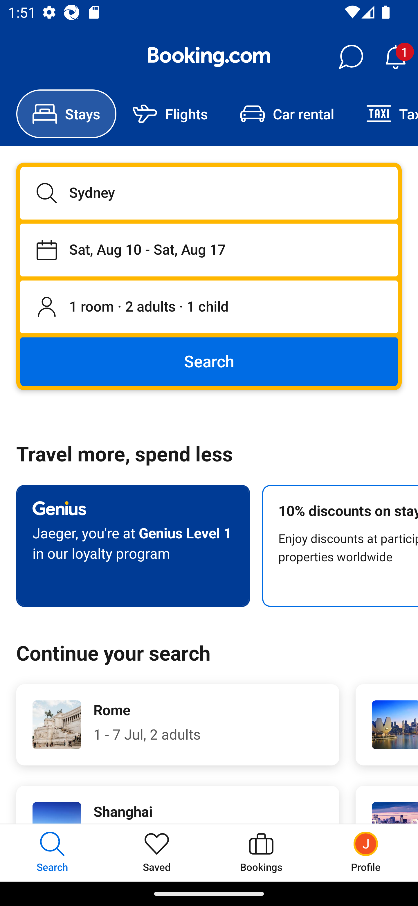 This screenshot has width=418, height=906. Describe the element at coordinates (209, 250) in the screenshot. I see `Staying from Sat, Aug 10 until Sat, Aug 17` at that location.